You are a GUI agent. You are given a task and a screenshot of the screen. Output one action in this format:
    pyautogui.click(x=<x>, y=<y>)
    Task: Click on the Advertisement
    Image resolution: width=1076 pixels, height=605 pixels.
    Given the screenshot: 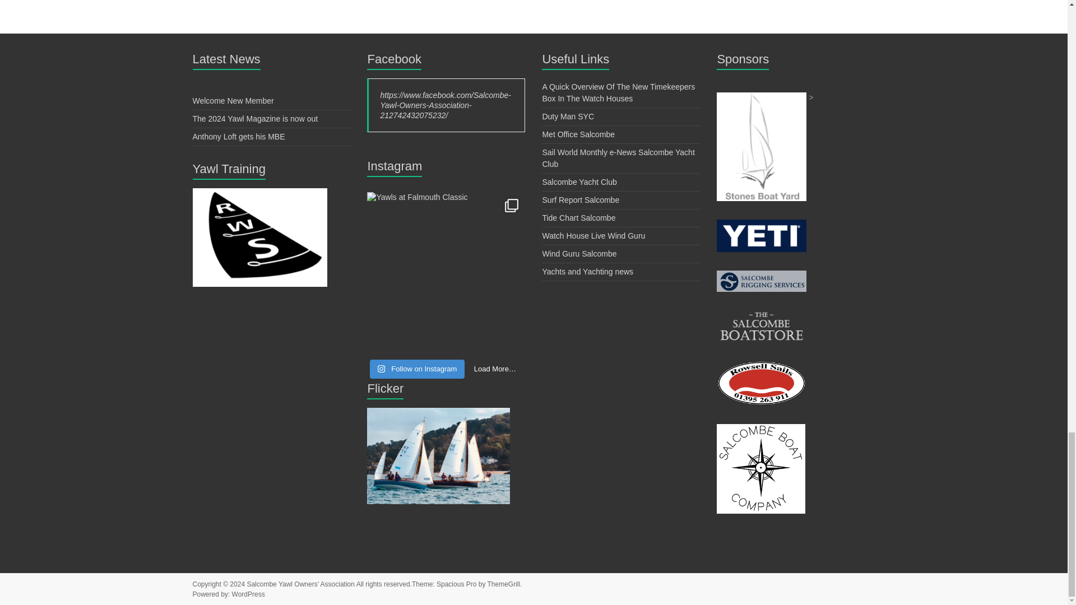 What is the action you would take?
    pyautogui.click(x=761, y=365)
    